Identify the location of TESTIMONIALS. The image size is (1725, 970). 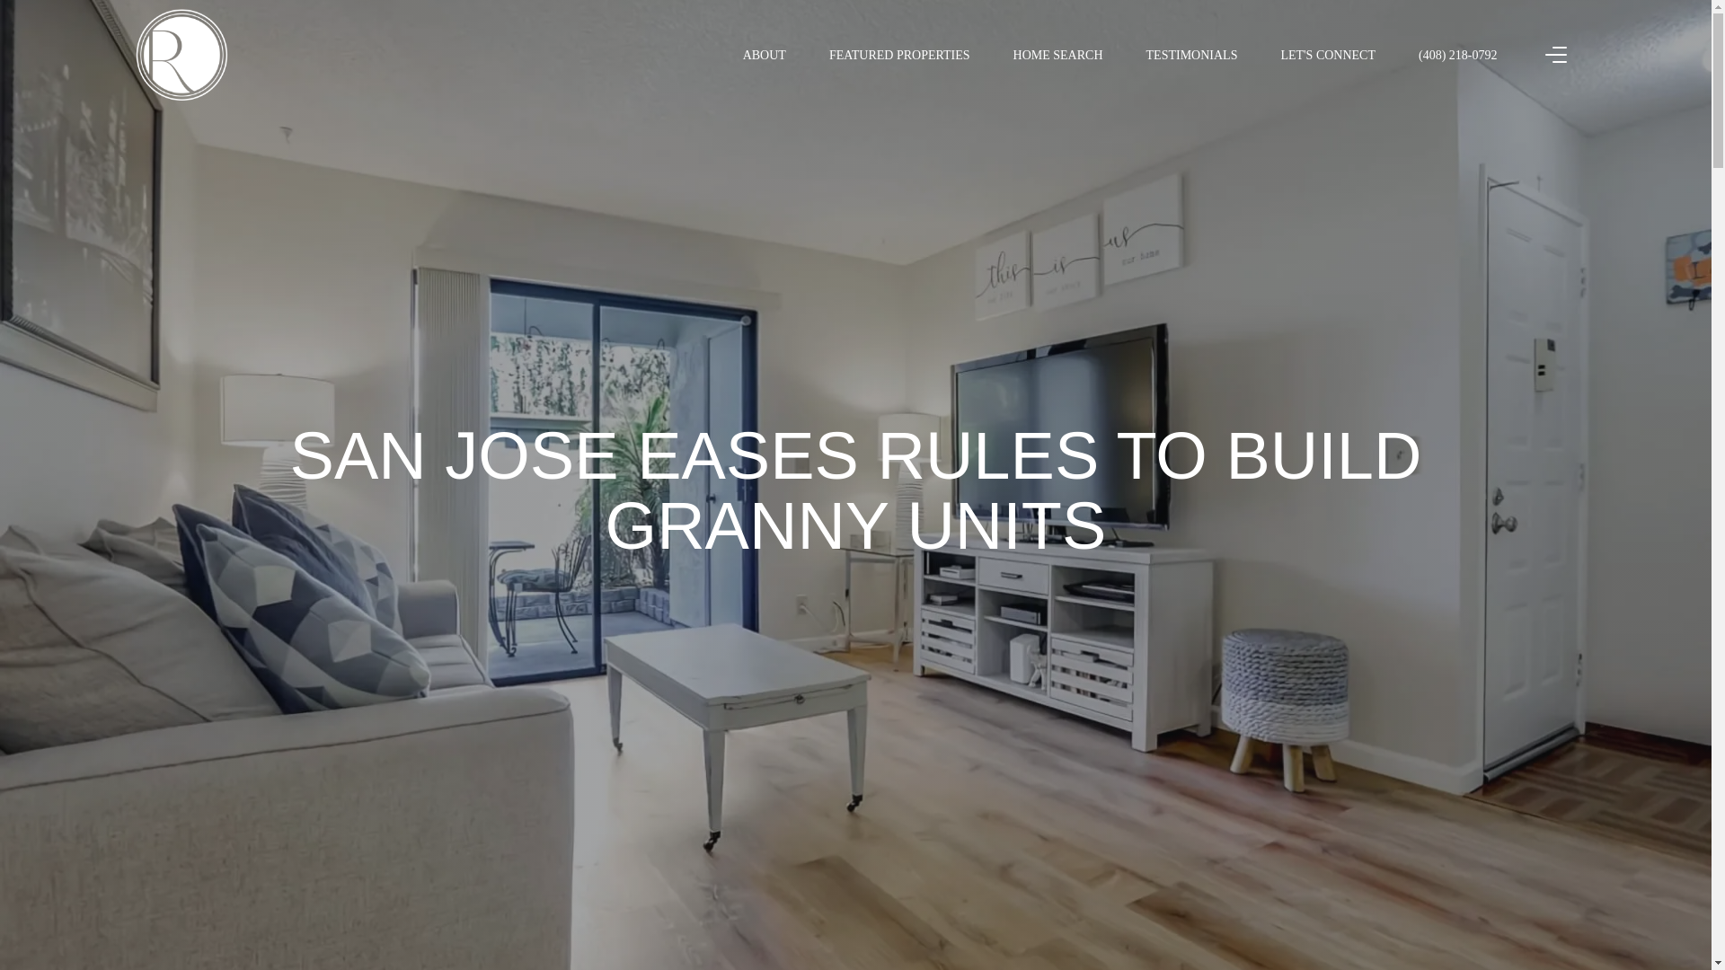
(1192, 55).